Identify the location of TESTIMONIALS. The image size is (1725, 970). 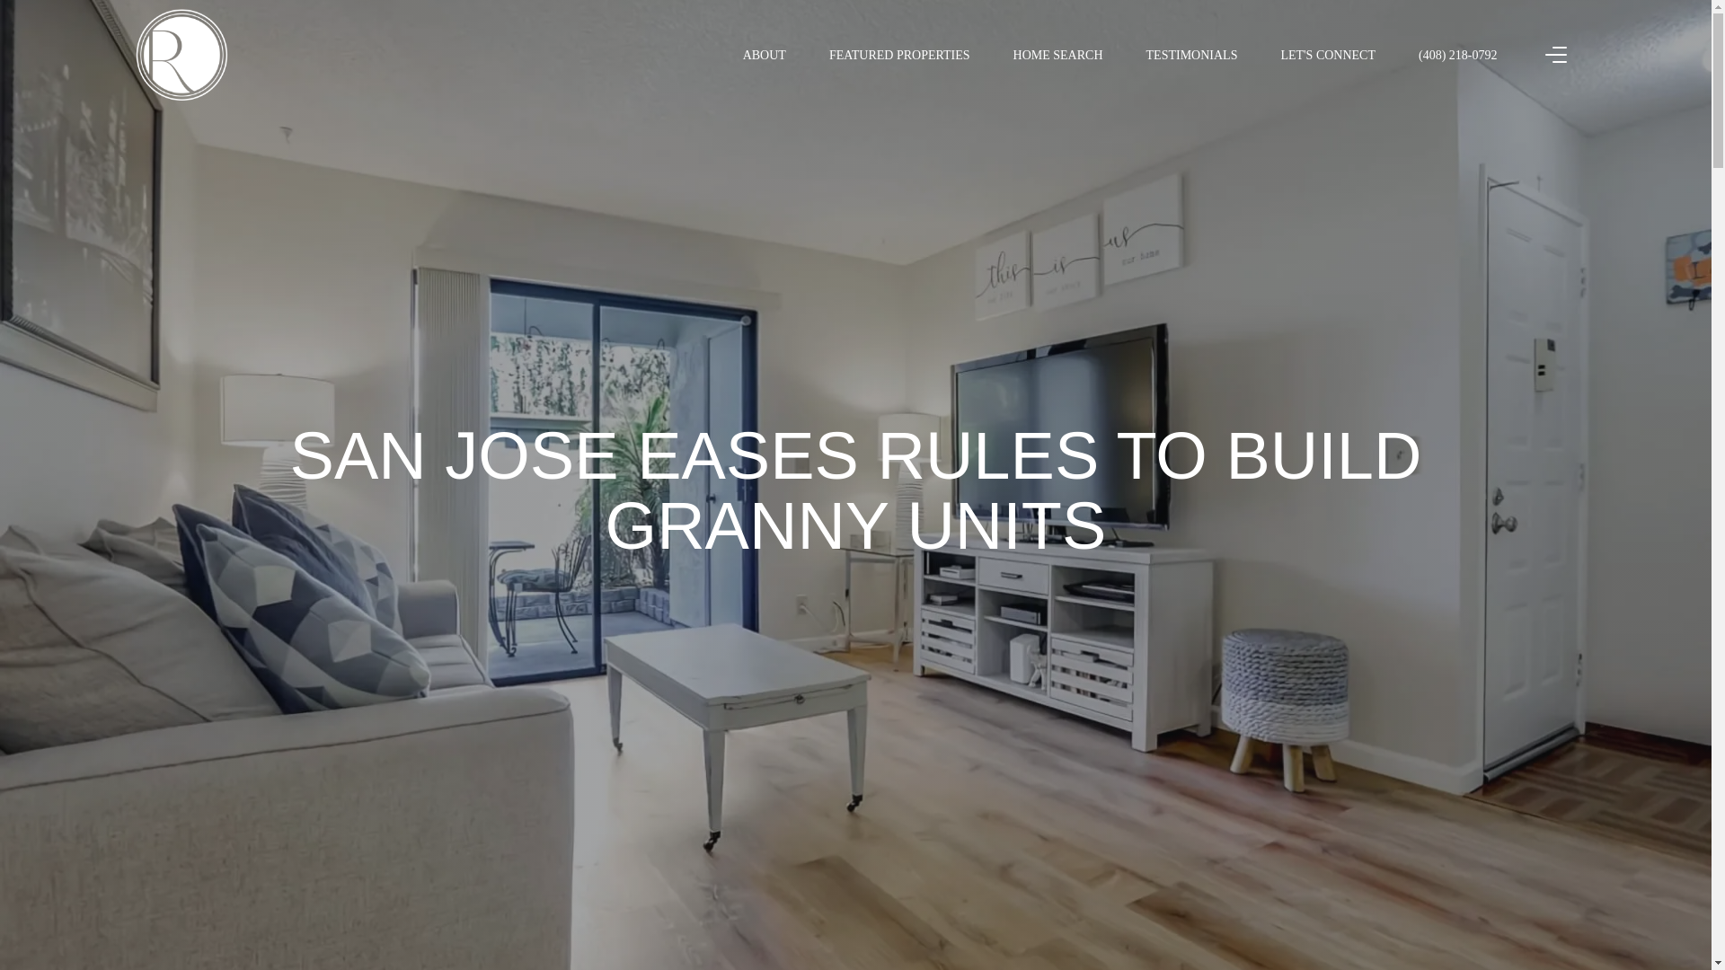
(1192, 55).